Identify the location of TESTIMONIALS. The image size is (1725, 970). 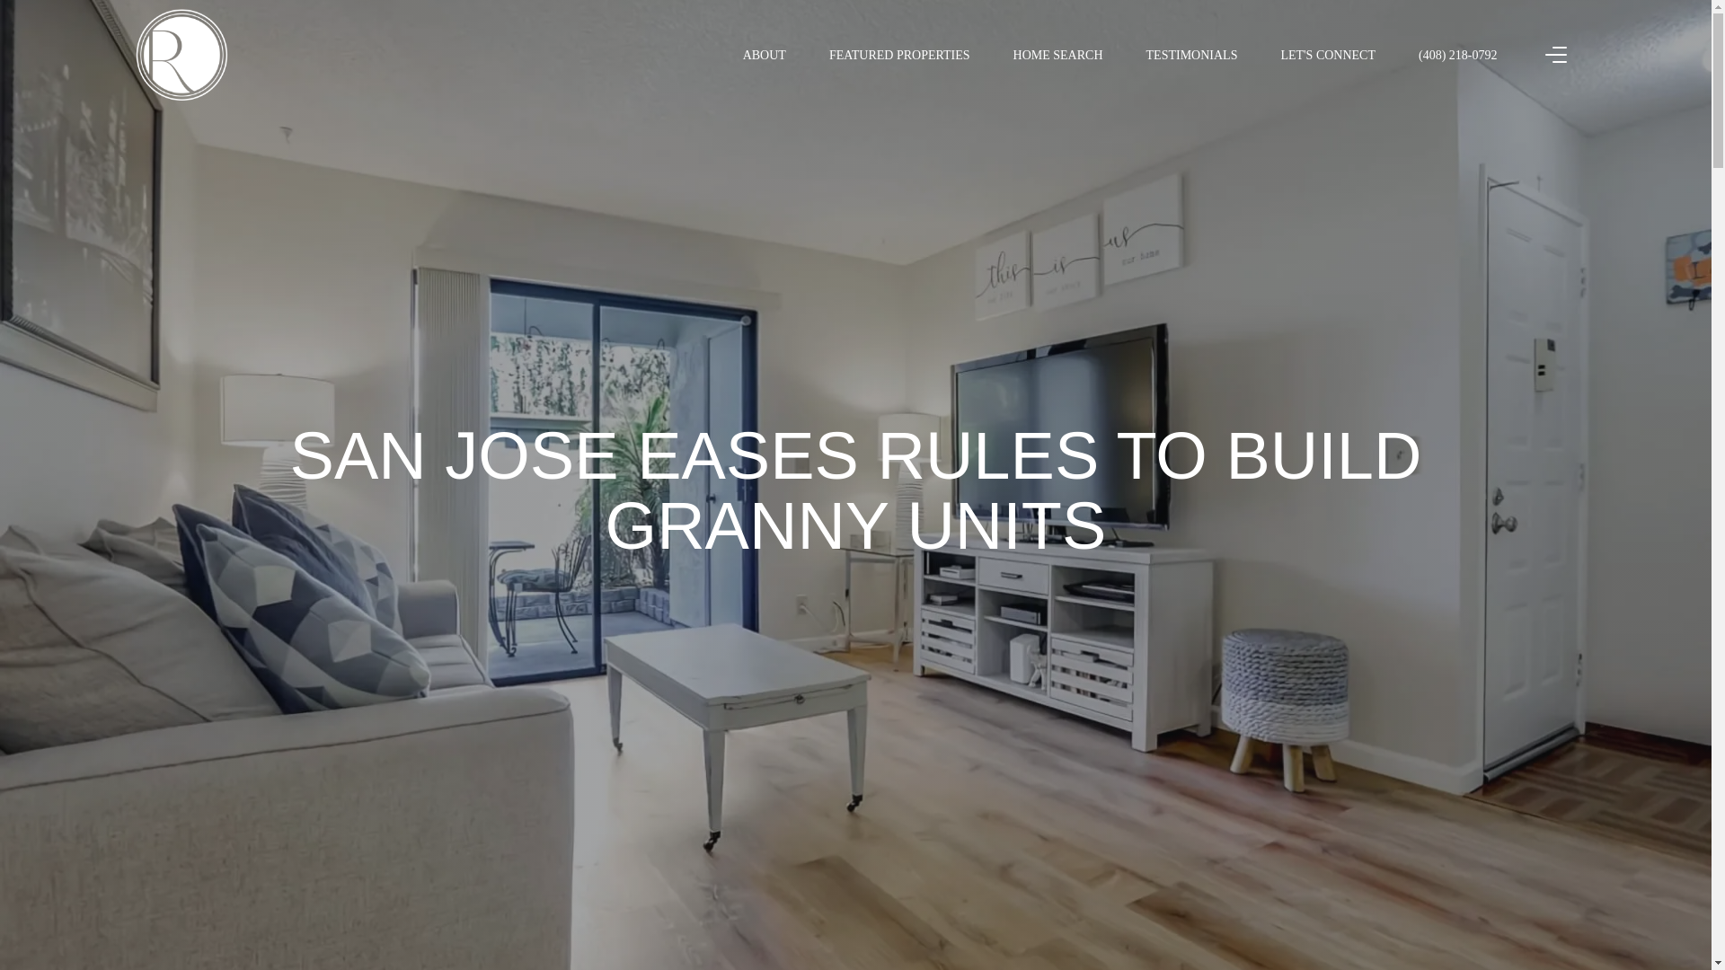
(1192, 55).